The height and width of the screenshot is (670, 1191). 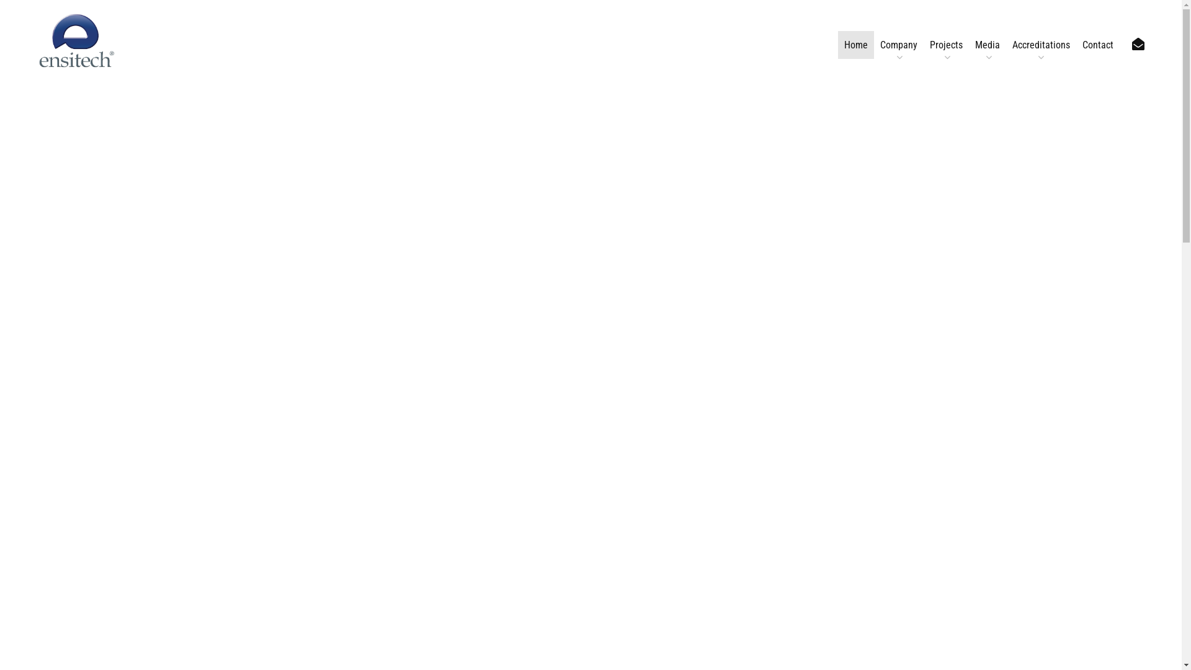 What do you see at coordinates (947, 45) in the screenshot?
I see `Projects` at bounding box center [947, 45].